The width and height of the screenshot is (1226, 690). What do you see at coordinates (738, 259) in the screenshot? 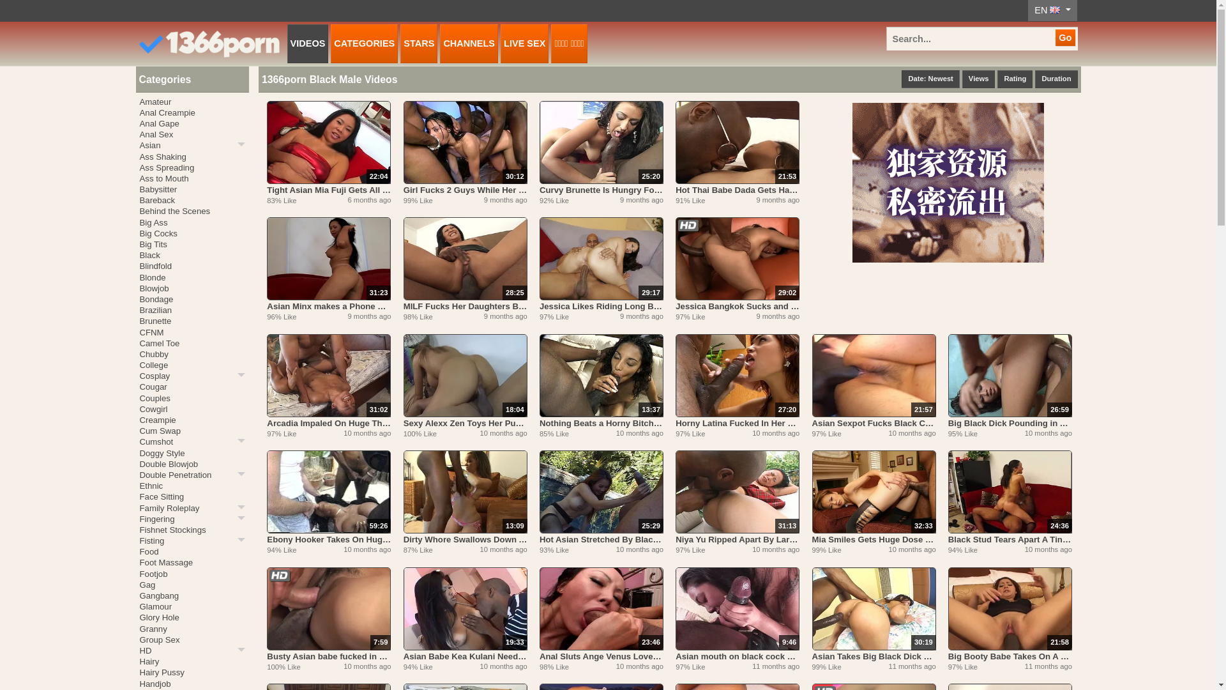
I see `29:02` at bounding box center [738, 259].